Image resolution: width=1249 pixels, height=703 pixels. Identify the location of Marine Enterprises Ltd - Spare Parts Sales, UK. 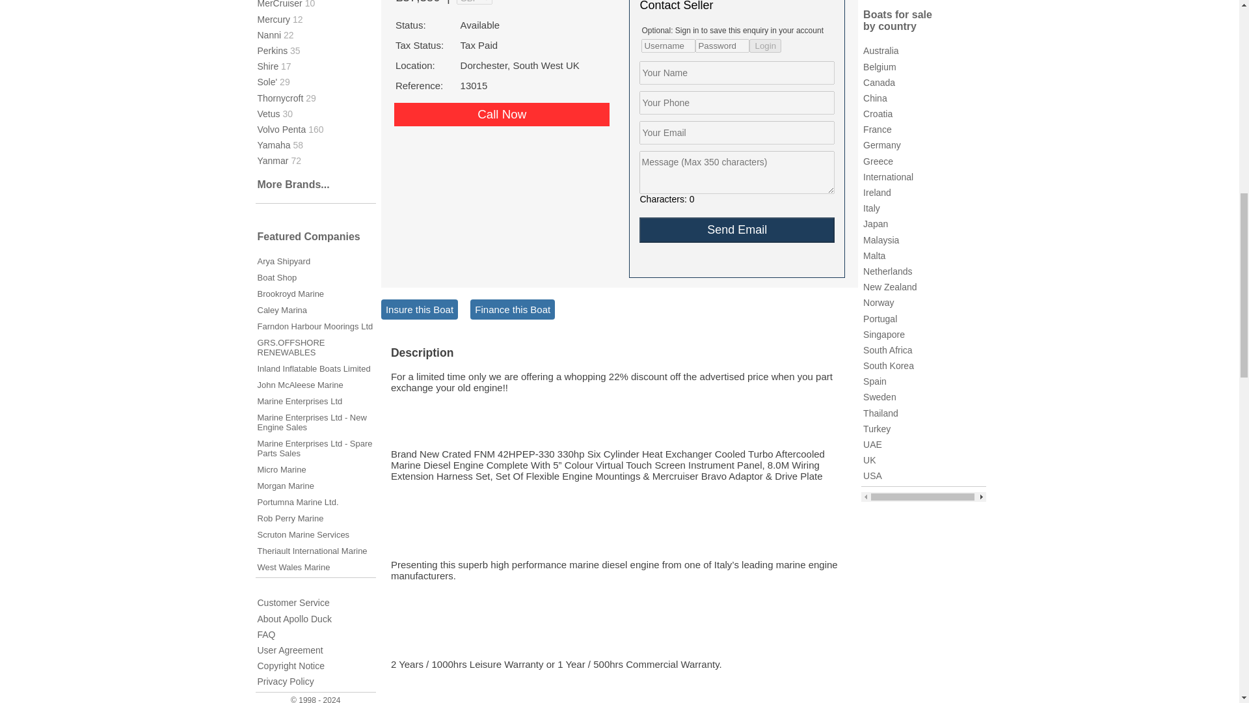
(315, 448).